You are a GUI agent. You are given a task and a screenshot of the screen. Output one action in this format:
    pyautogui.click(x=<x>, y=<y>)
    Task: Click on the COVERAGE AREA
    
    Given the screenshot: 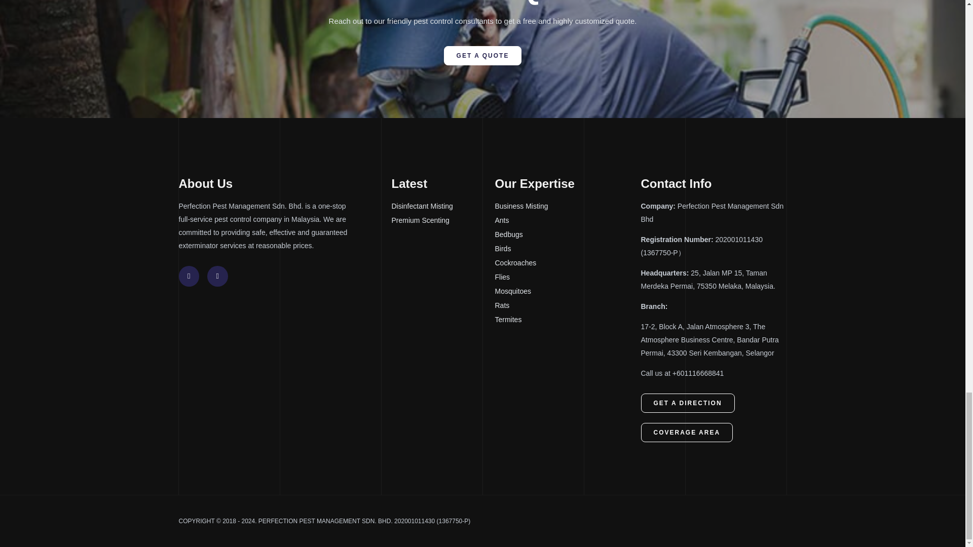 What is the action you would take?
    pyautogui.click(x=686, y=432)
    